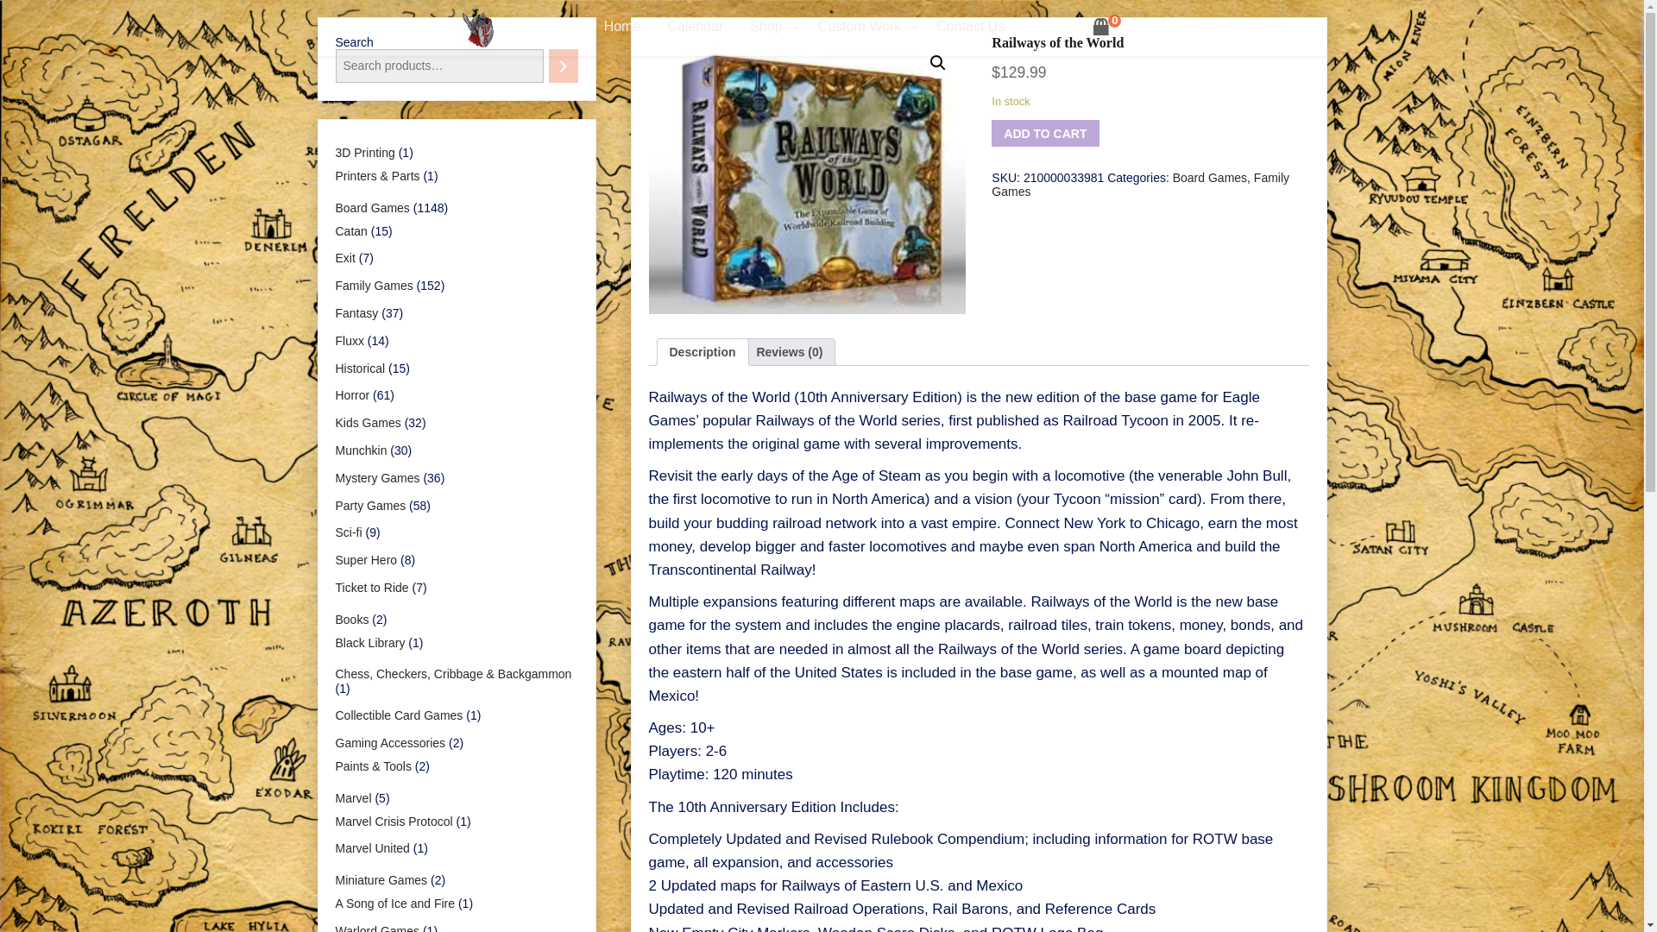  I want to click on Description, so click(702, 352).